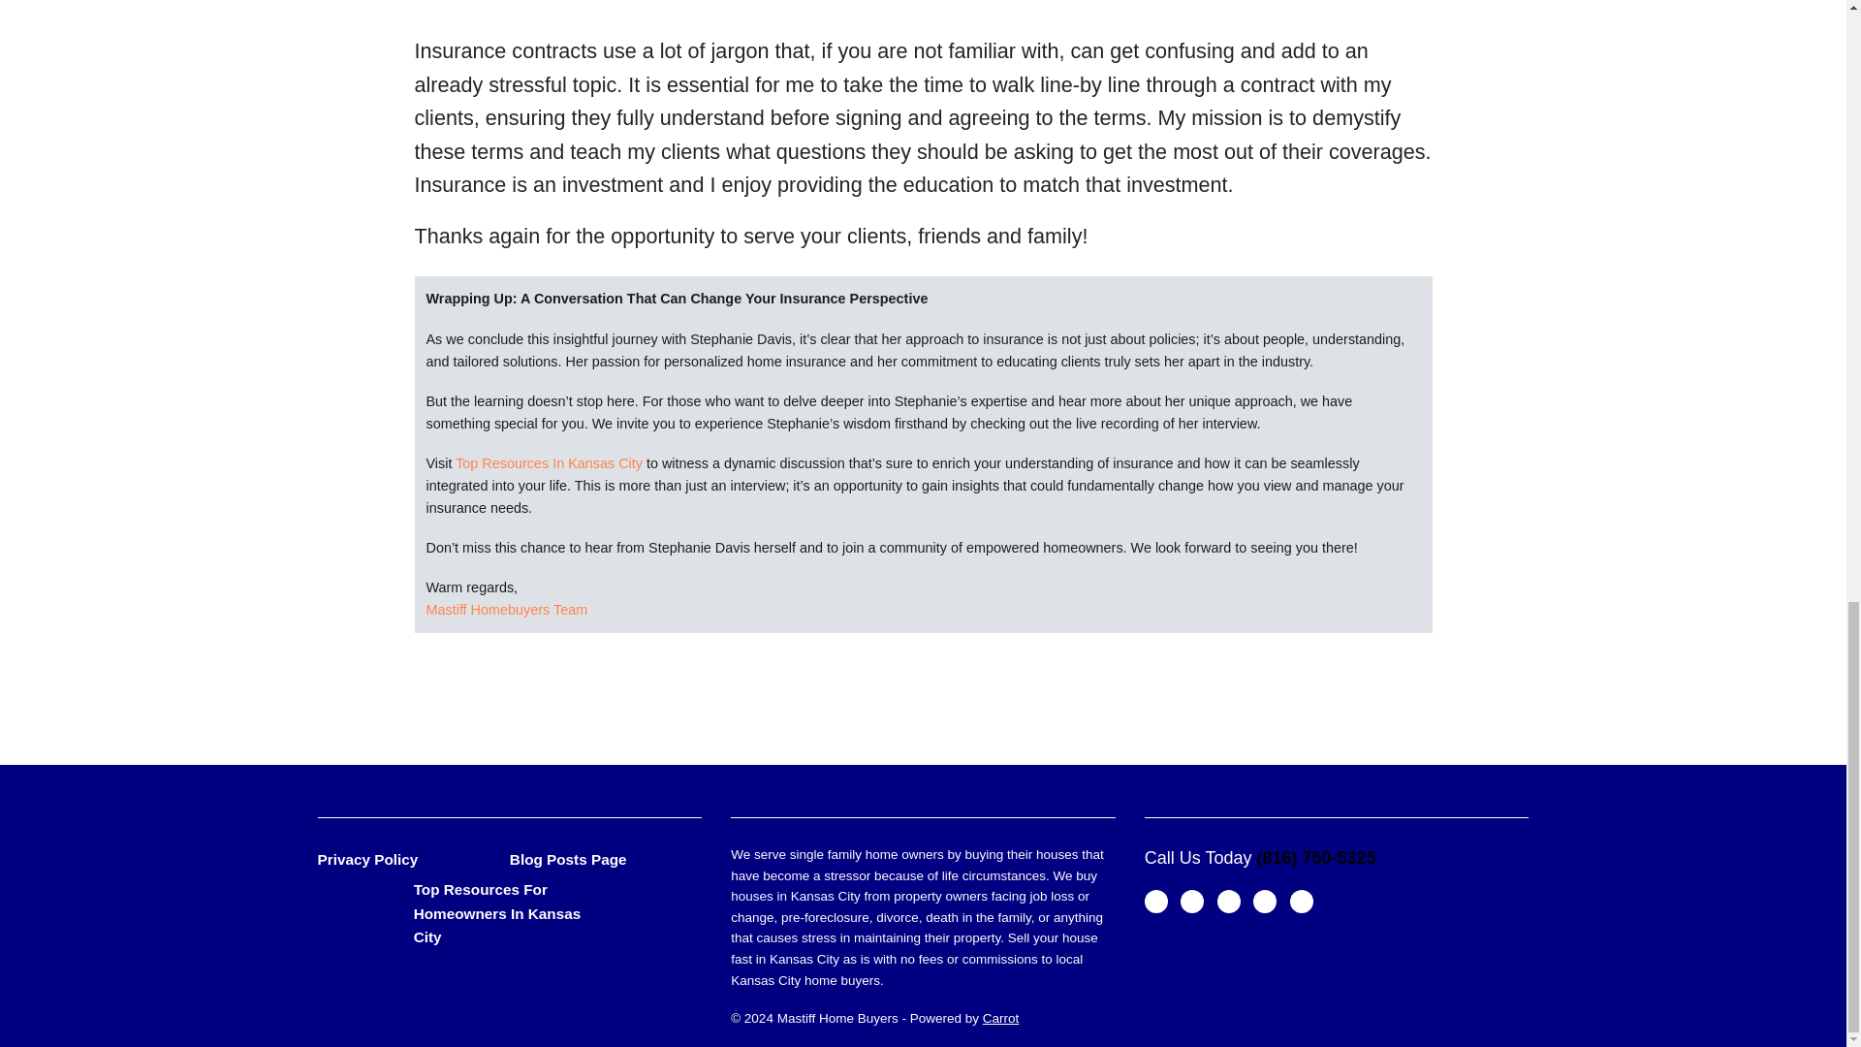 The height and width of the screenshot is (1047, 1861). What do you see at coordinates (1192, 902) in the screenshot?
I see `Facebook` at bounding box center [1192, 902].